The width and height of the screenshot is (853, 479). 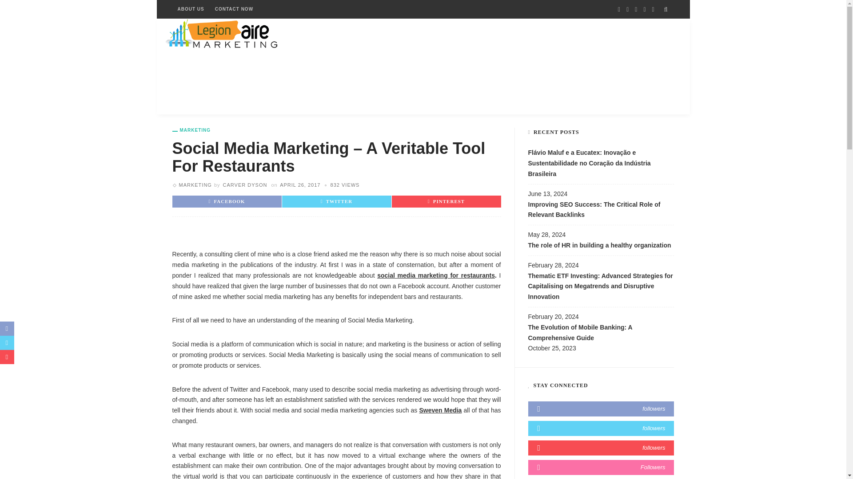 I want to click on Twitter, so click(x=604, y=98).